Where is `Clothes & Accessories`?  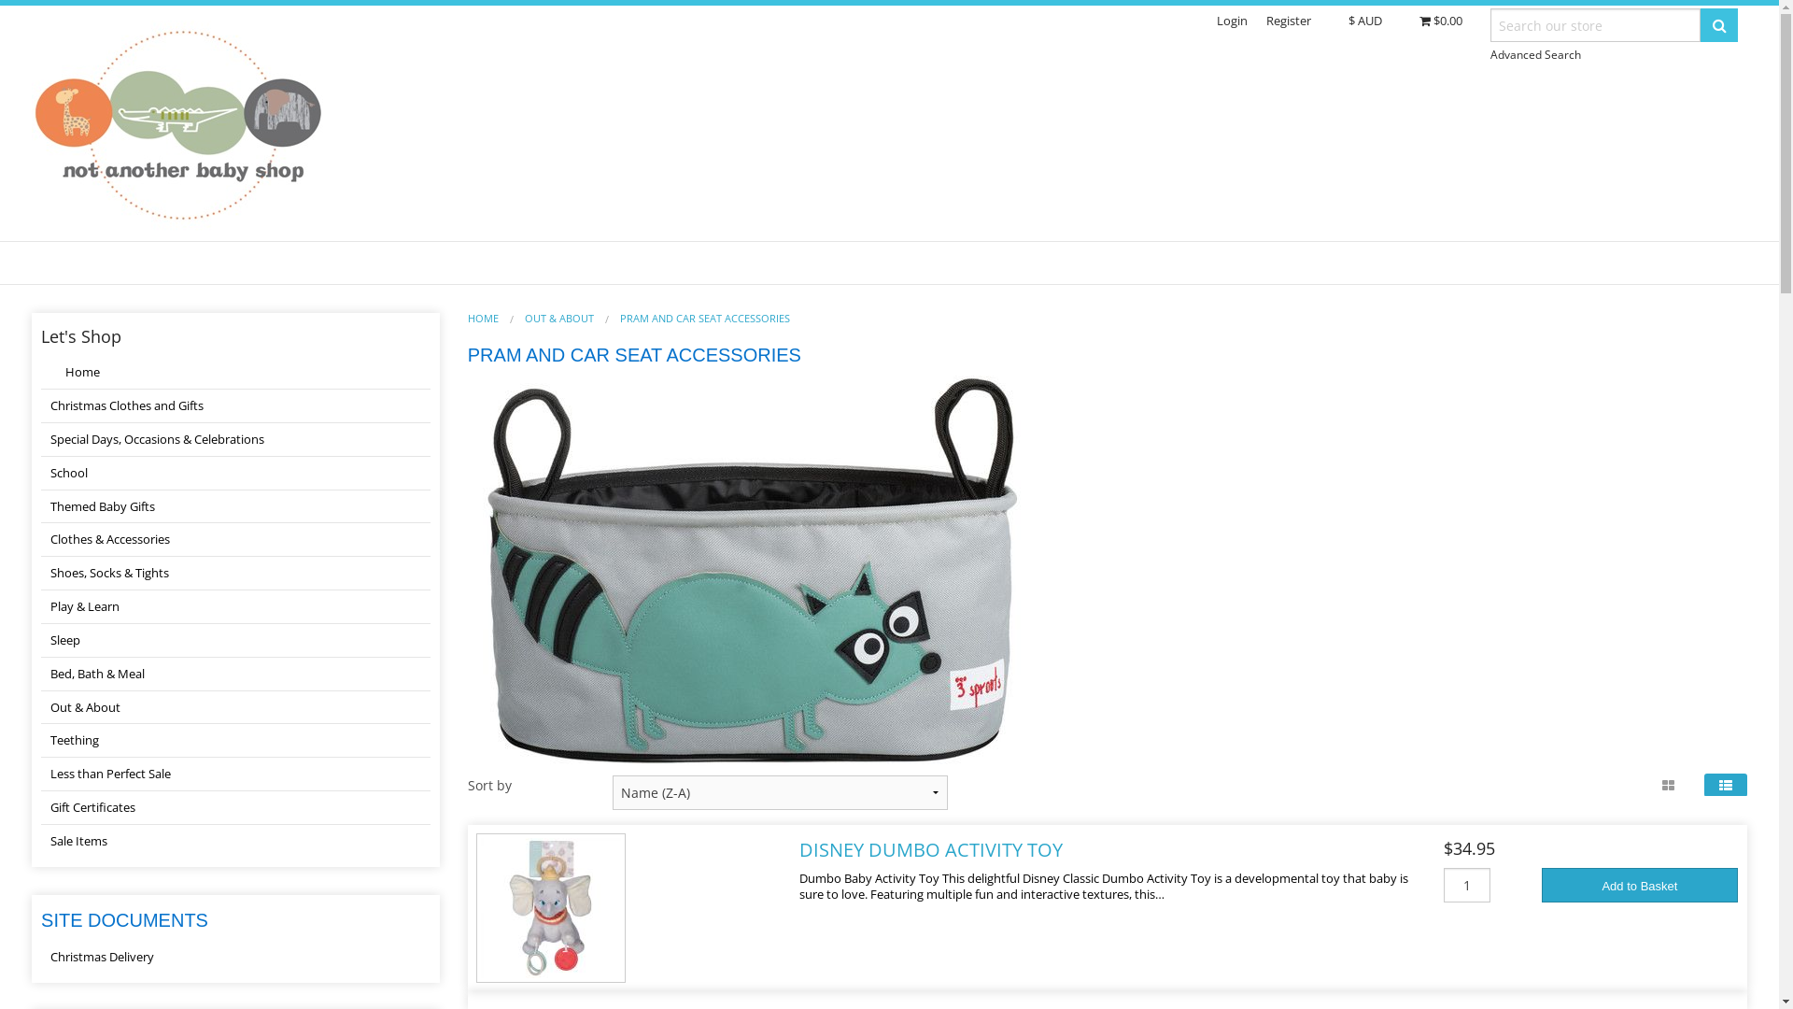
Clothes & Accessories is located at coordinates (235, 540).